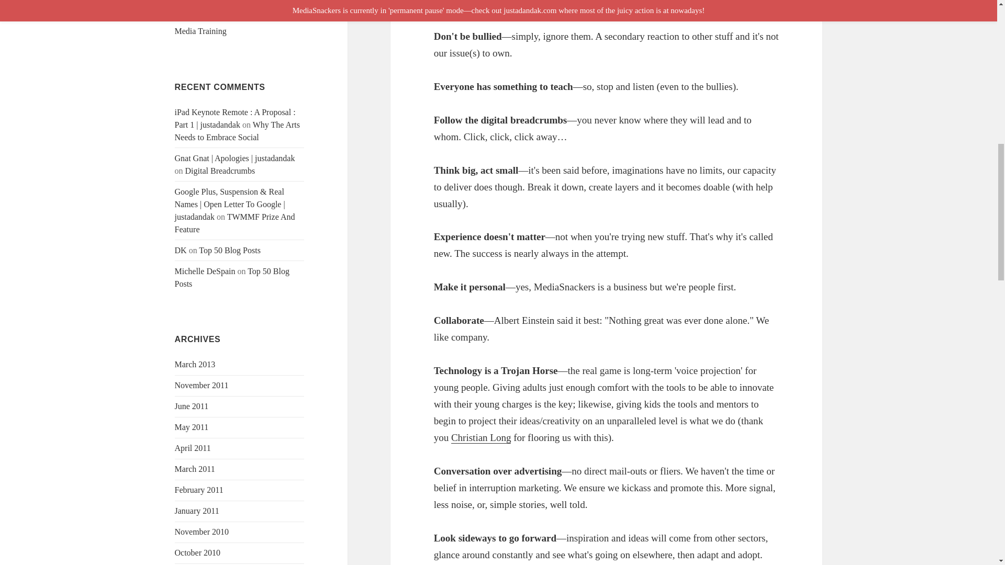  I want to click on November 2010, so click(202, 532).